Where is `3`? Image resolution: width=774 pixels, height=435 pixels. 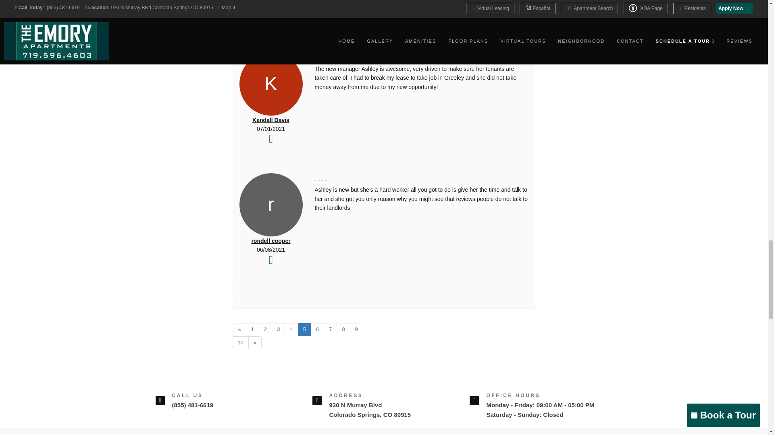 3 is located at coordinates (278, 329).